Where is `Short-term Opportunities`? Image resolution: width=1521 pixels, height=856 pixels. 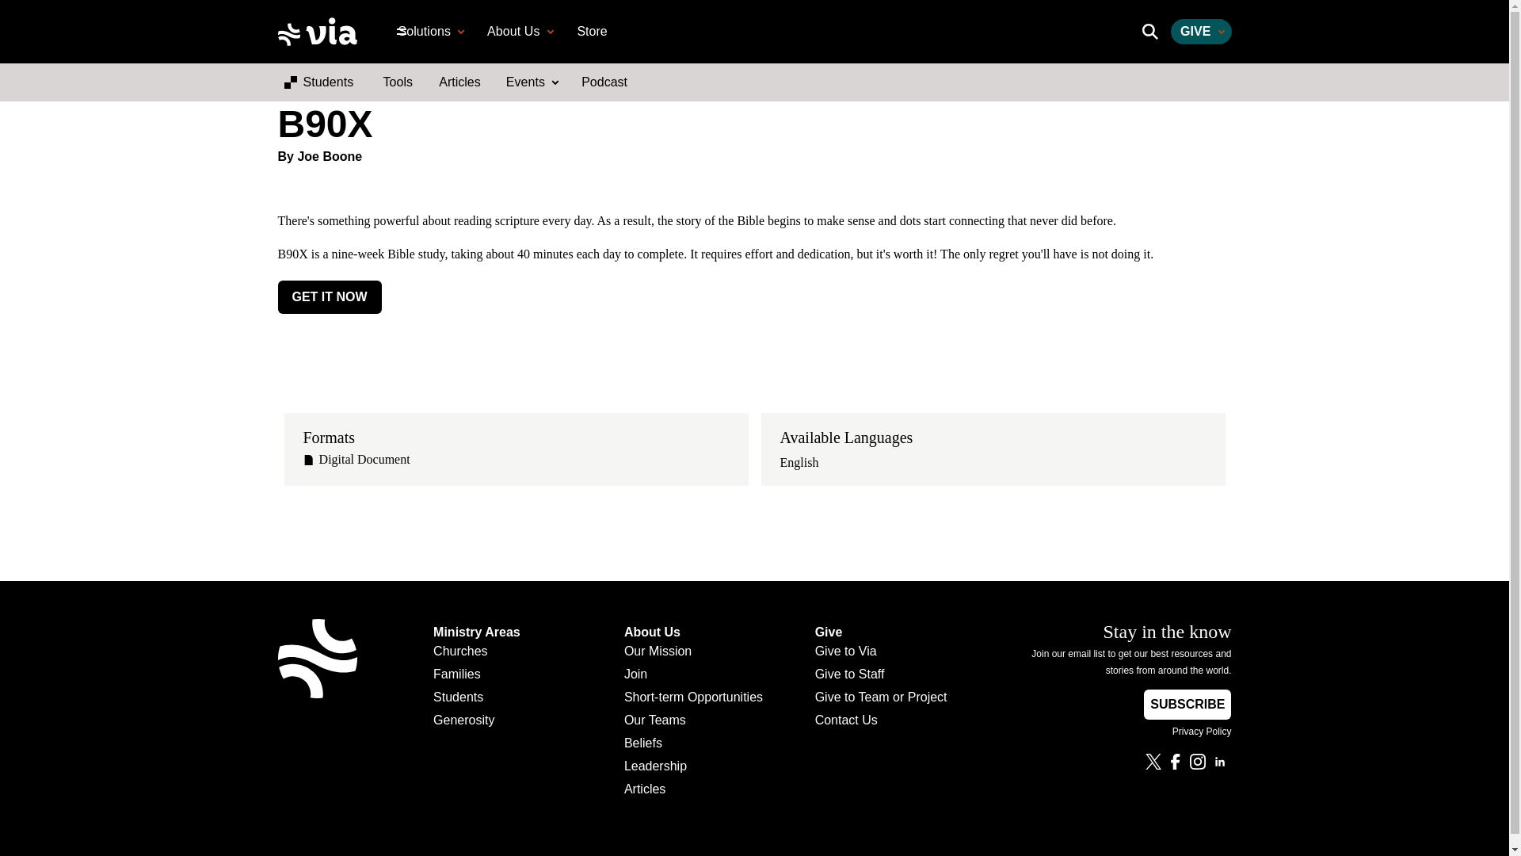
Short-term Opportunities is located at coordinates (693, 700).